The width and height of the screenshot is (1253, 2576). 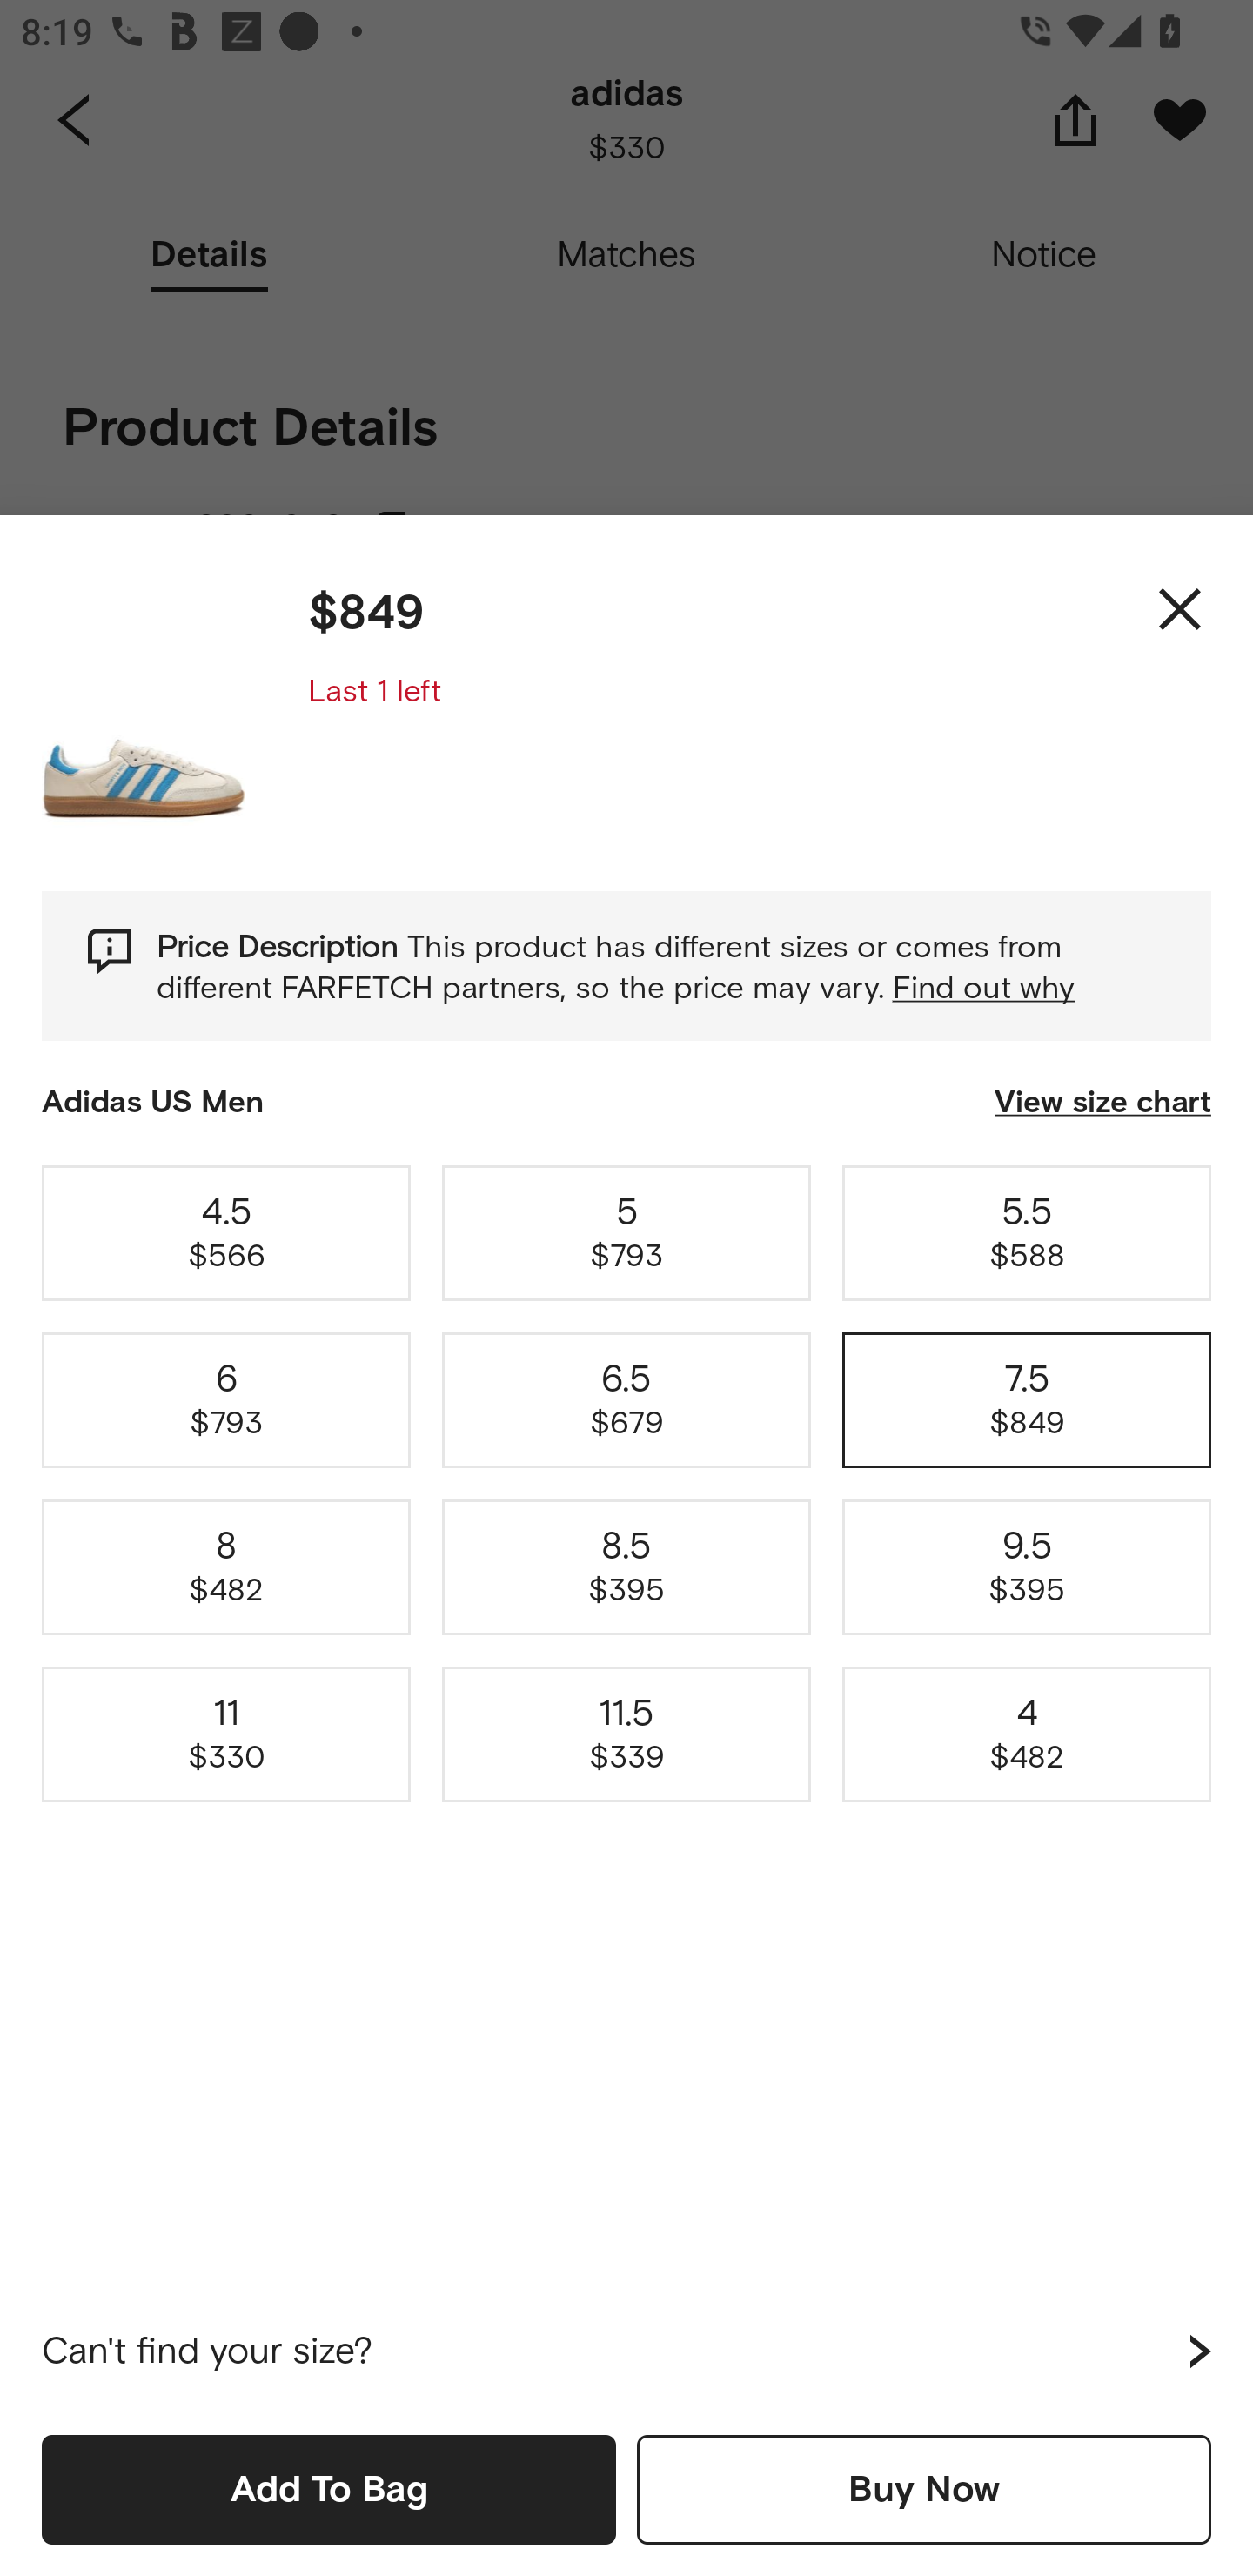 I want to click on Buy Now, so click(x=924, y=2489).